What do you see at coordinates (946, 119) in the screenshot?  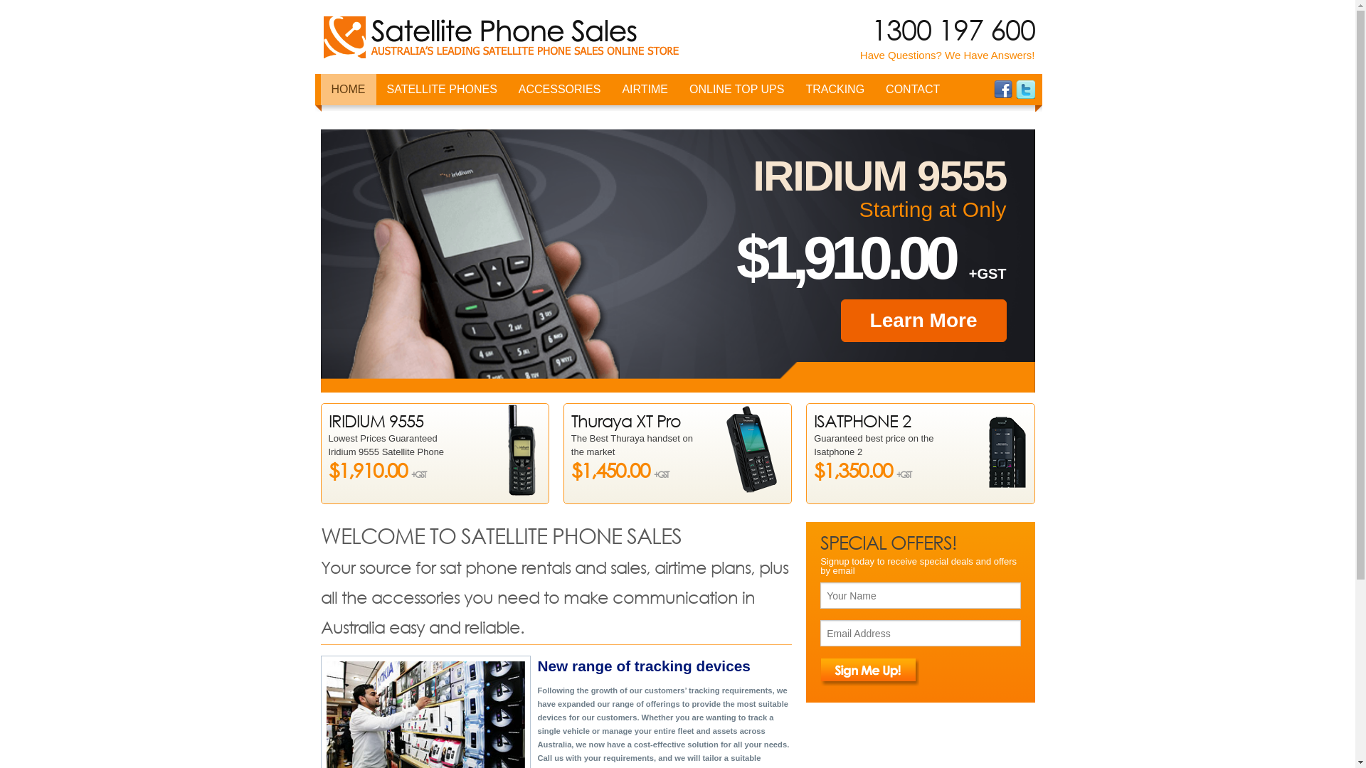 I see `FAQ` at bounding box center [946, 119].